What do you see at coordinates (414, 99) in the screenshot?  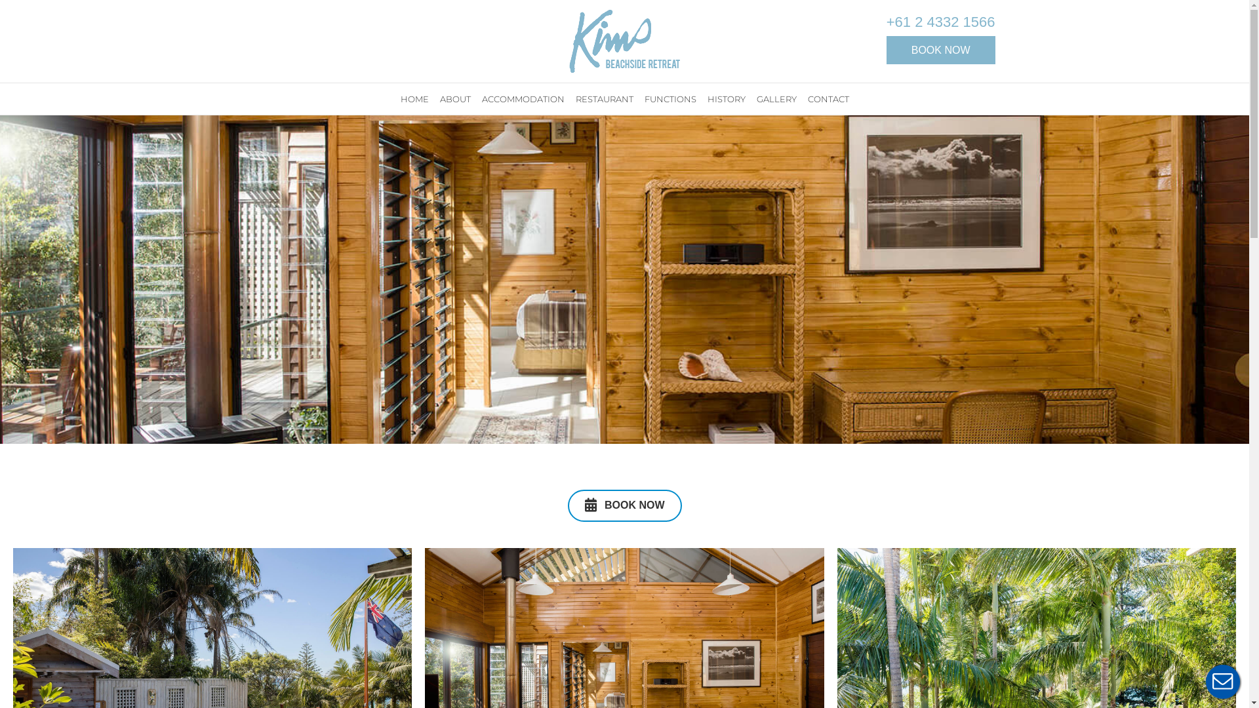 I see `HOME` at bounding box center [414, 99].